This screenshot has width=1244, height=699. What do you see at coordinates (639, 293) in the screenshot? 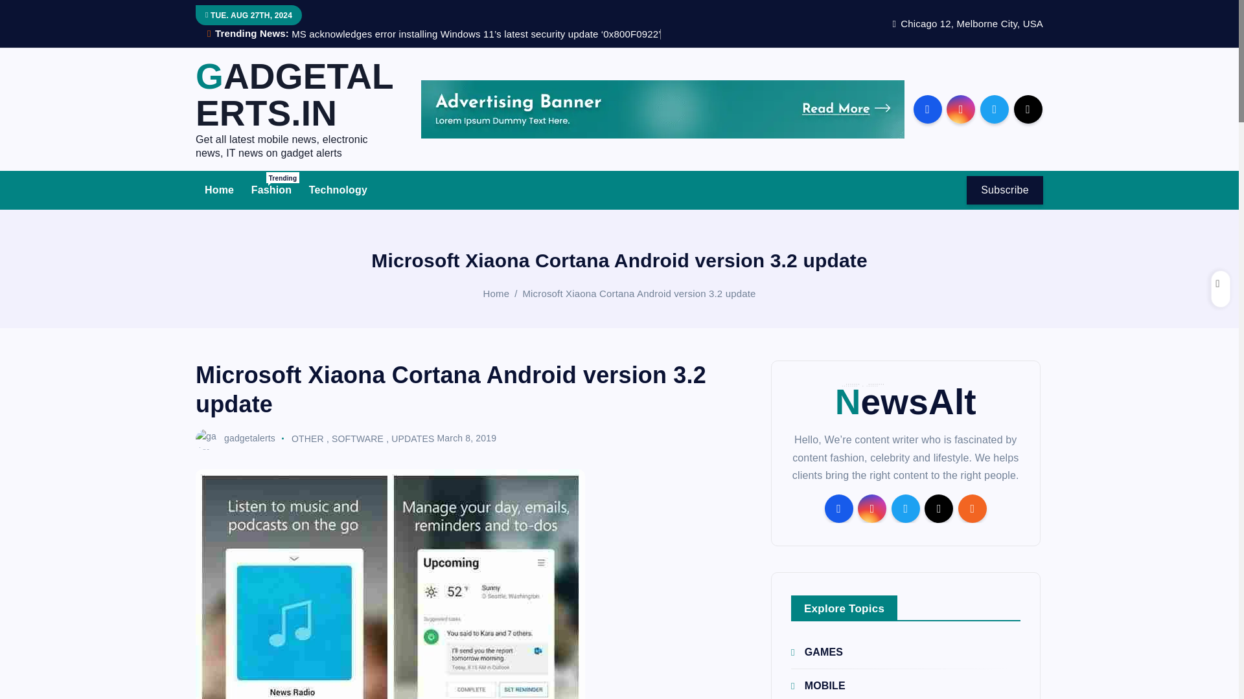
I see `Microsoft Xiaona Cortana Android version 3.2 update` at bounding box center [639, 293].